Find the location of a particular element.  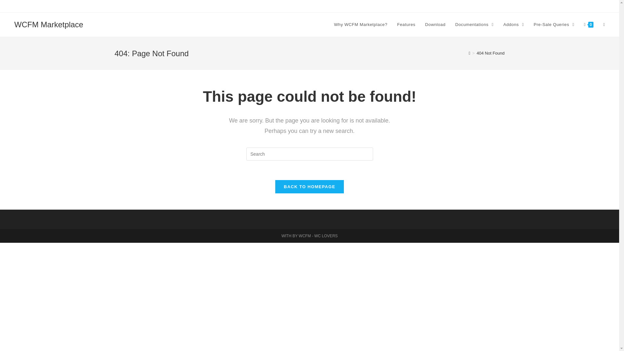

Why WCFM Marketplace? is located at coordinates (361, 25).